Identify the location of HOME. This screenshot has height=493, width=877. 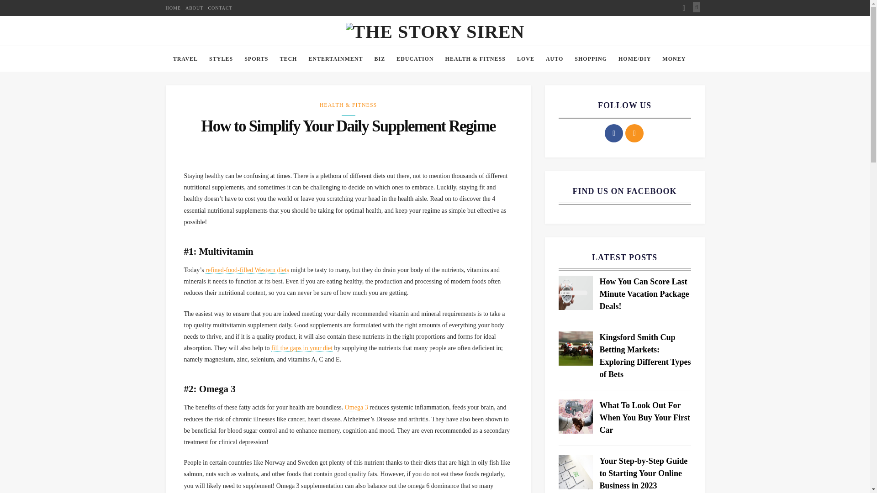
(173, 8).